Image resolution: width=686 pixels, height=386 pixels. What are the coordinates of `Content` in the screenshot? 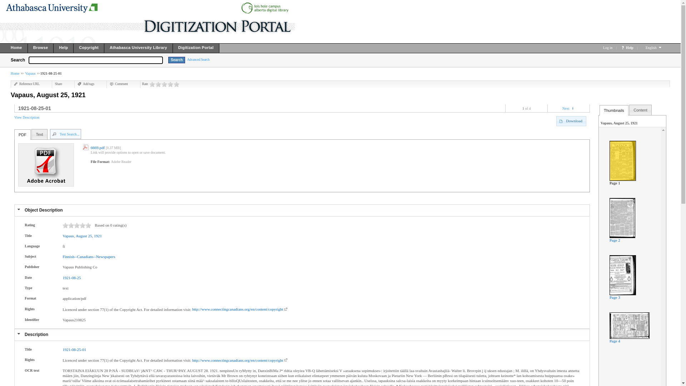 It's located at (640, 110).